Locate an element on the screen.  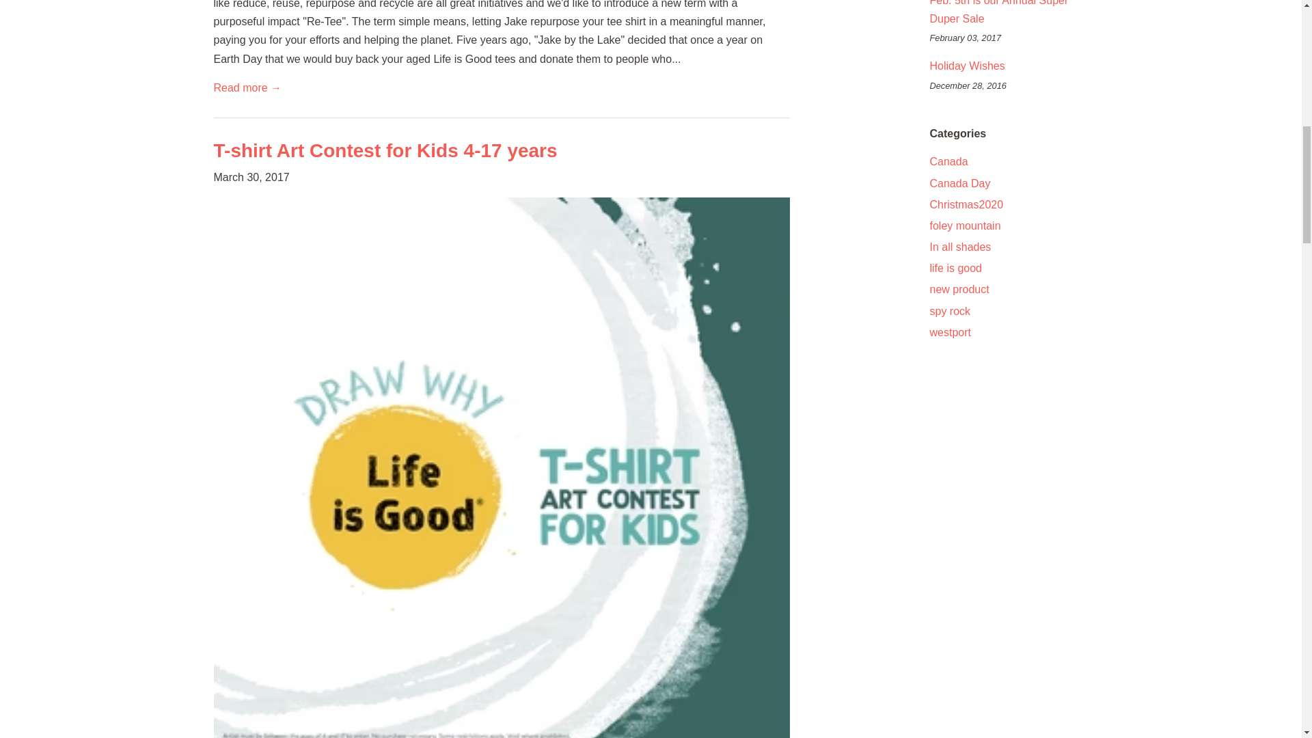
Show articles tagged westport is located at coordinates (950, 332).